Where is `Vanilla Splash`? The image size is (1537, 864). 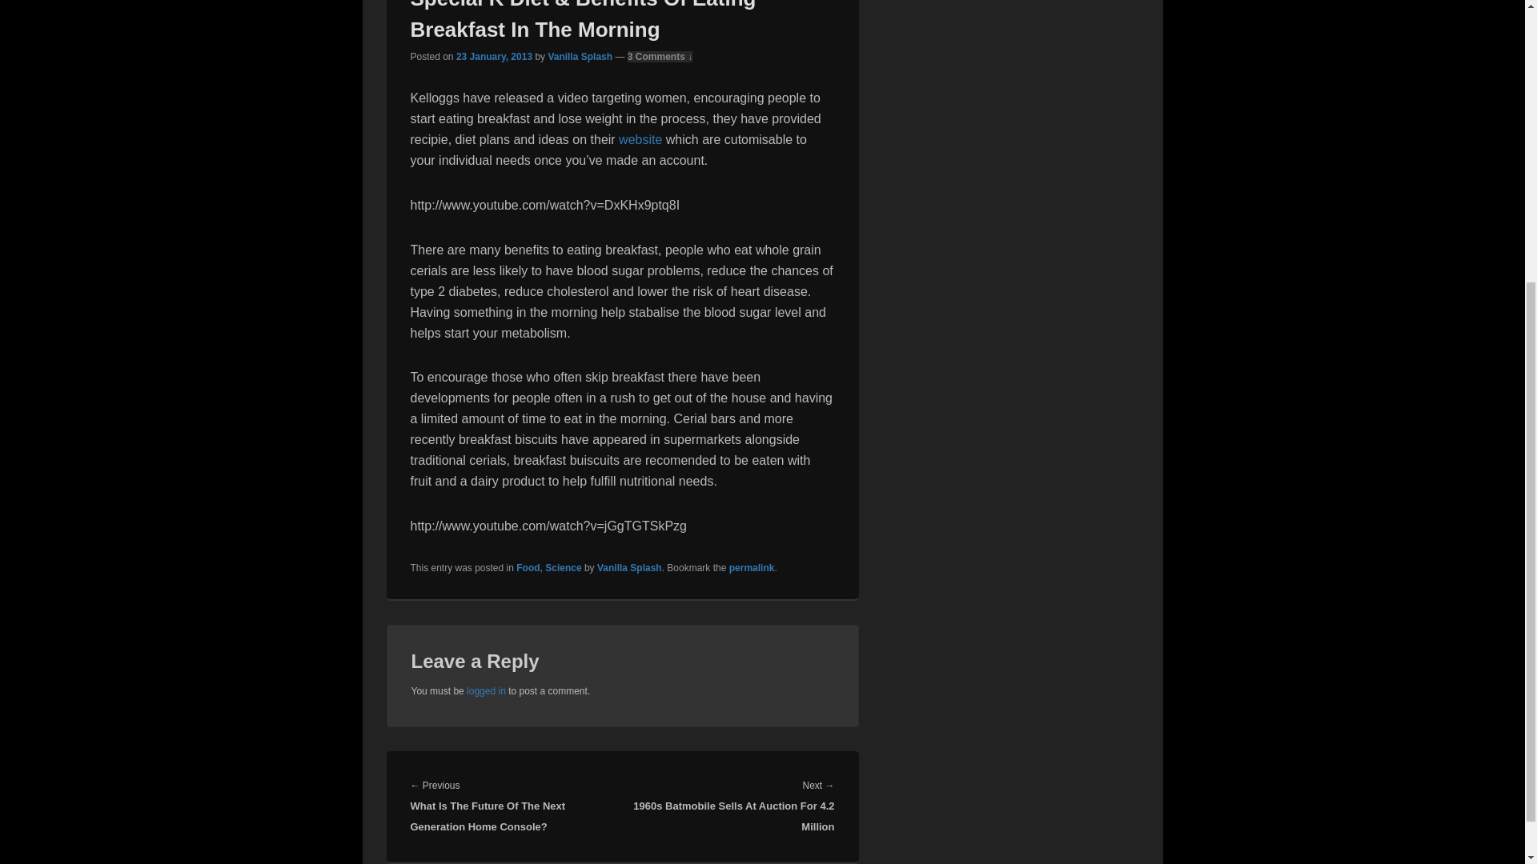
Vanilla Splash is located at coordinates (580, 56).